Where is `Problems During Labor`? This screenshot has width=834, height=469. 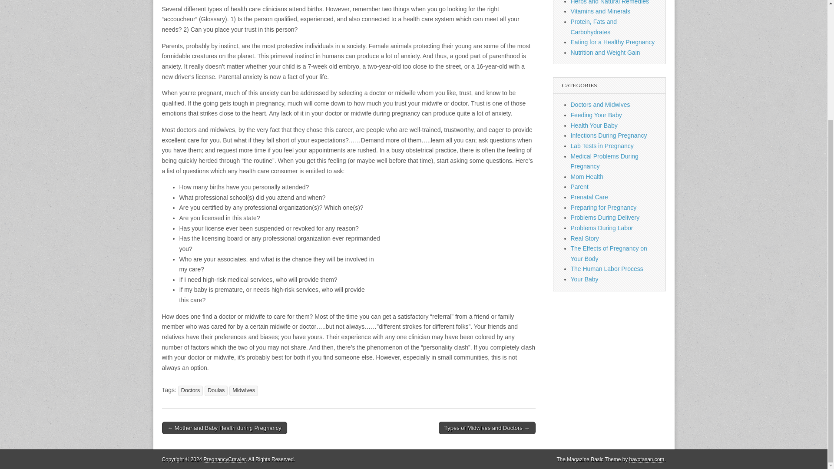
Problems During Labor is located at coordinates (602, 228).